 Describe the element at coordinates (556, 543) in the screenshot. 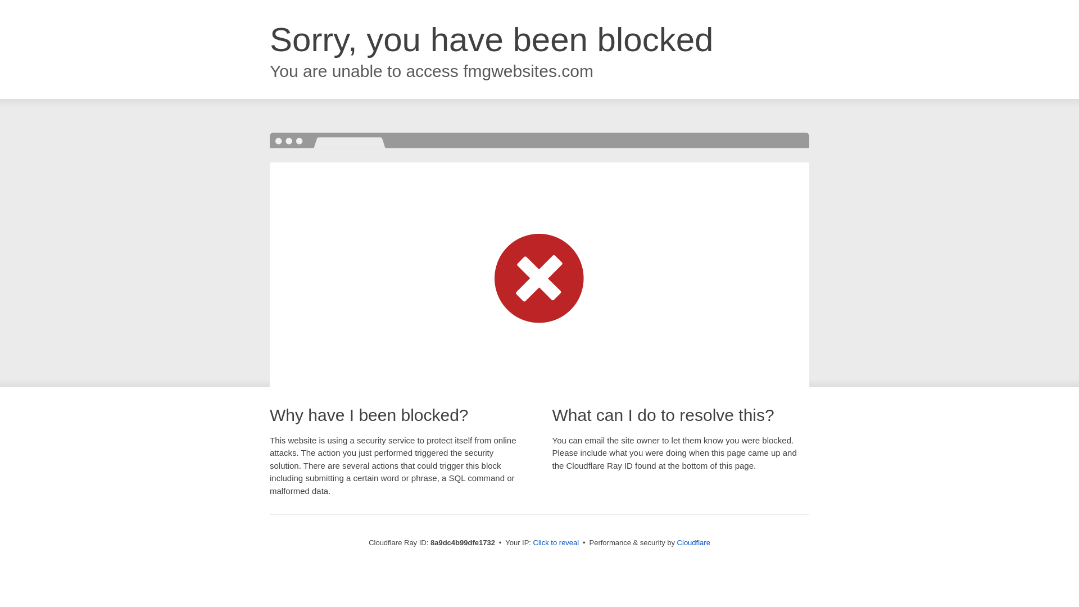

I see `Click to reveal` at that location.